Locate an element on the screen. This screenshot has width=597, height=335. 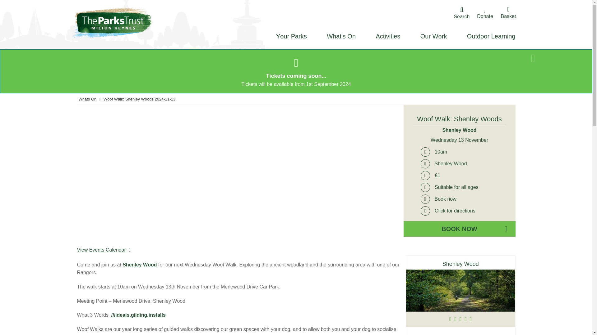
The Parks Trust is located at coordinates (116, 23).